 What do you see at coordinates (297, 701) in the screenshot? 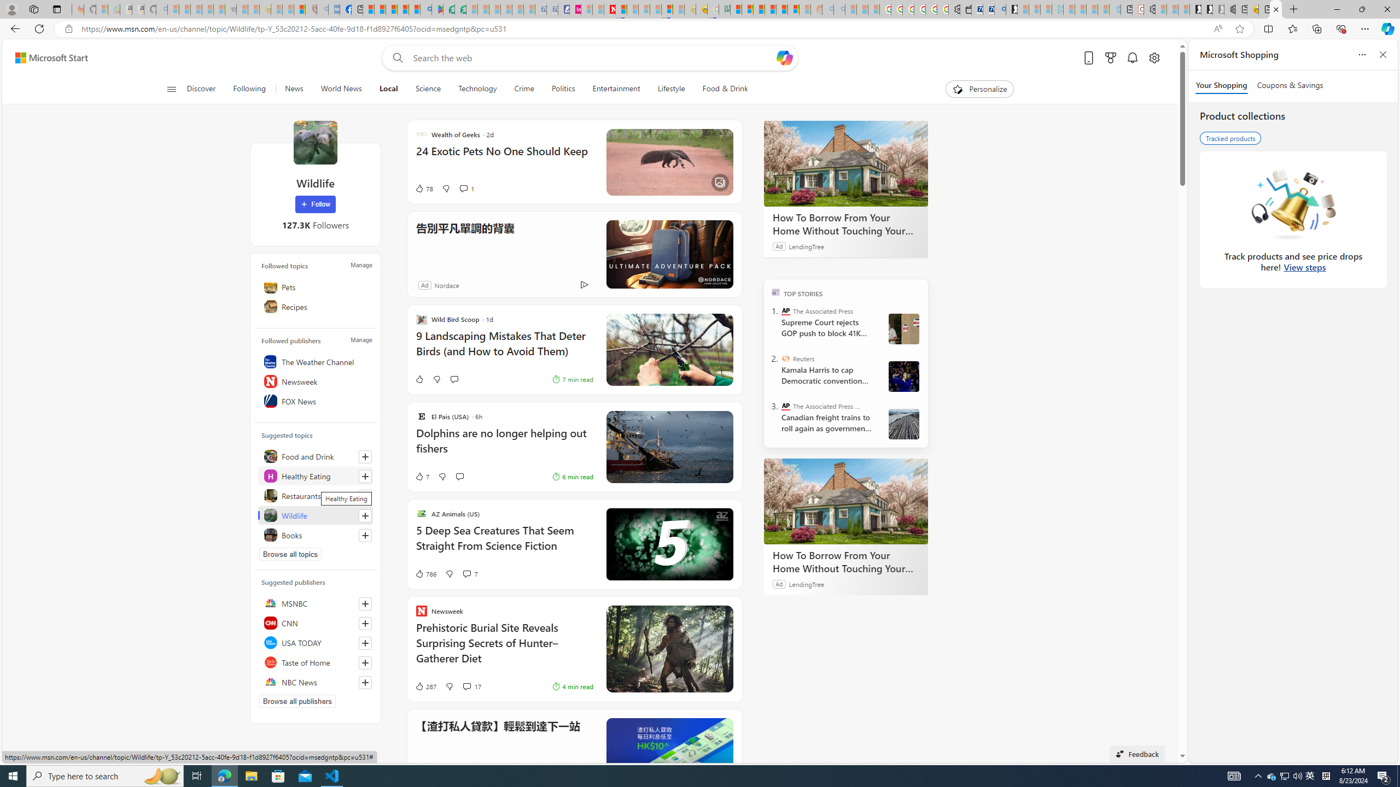
I see `Browse all publishers` at bounding box center [297, 701].